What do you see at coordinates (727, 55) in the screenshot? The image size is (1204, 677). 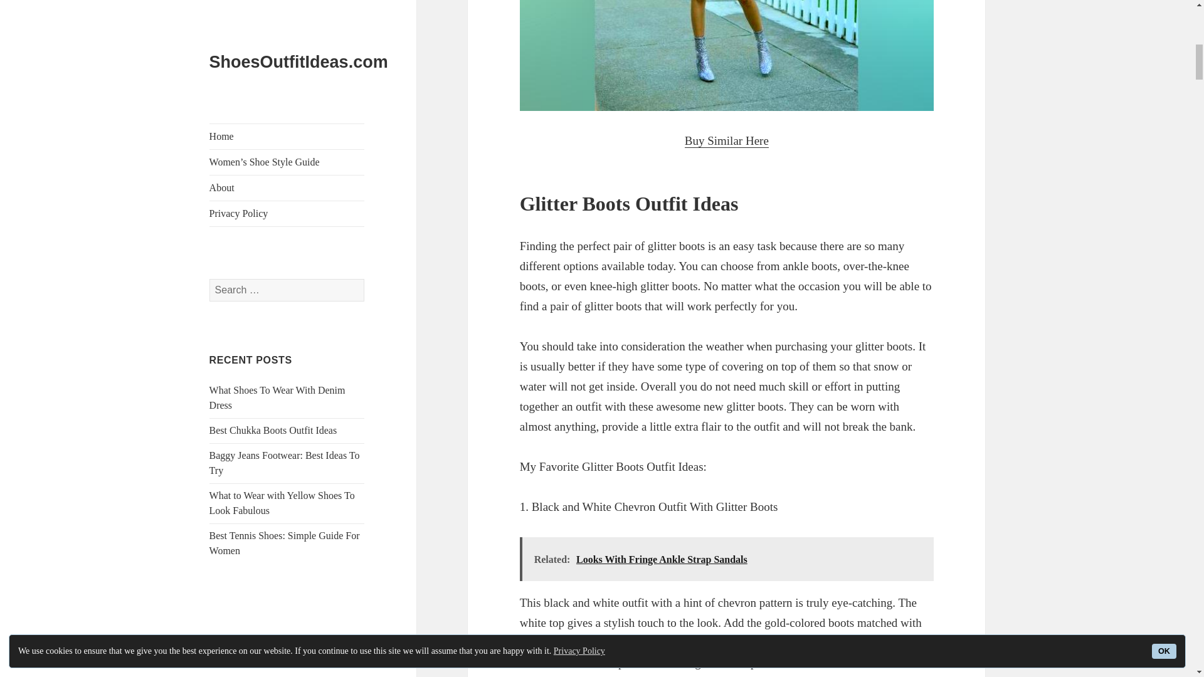 I see `Glitter Boots Outfit Ideas: Best Guide To Try 2023` at bounding box center [727, 55].